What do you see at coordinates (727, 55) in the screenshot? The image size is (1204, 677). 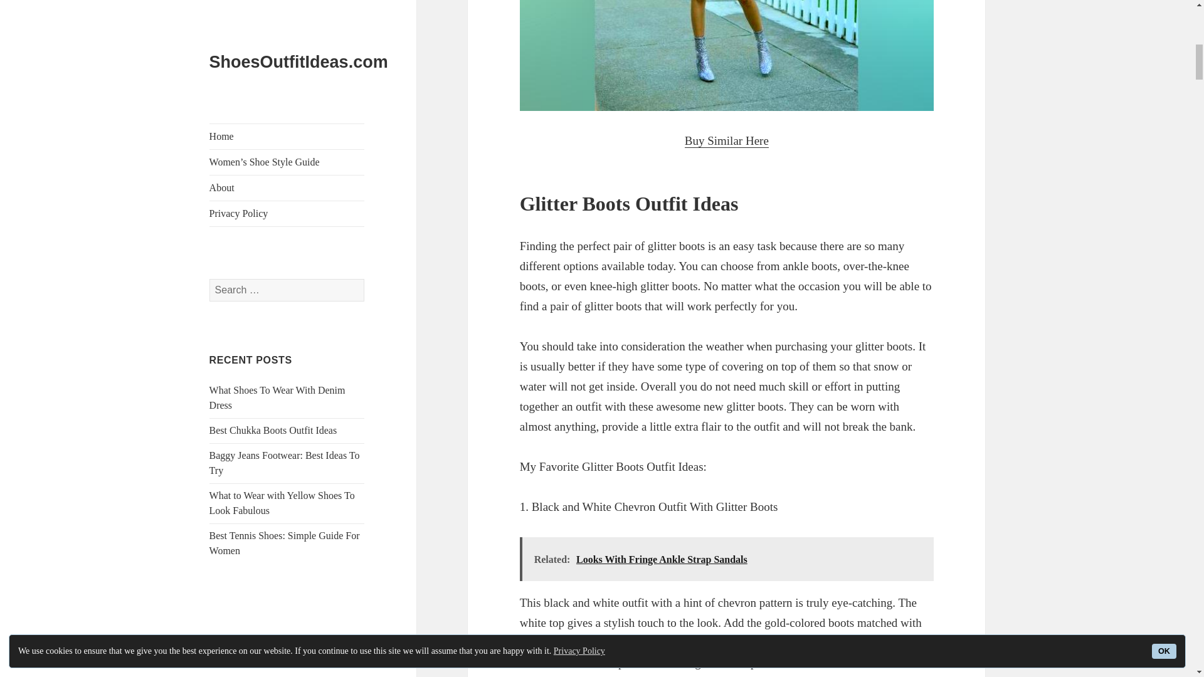 I see `Glitter Boots Outfit Ideas: Best Guide To Try 2023` at bounding box center [727, 55].